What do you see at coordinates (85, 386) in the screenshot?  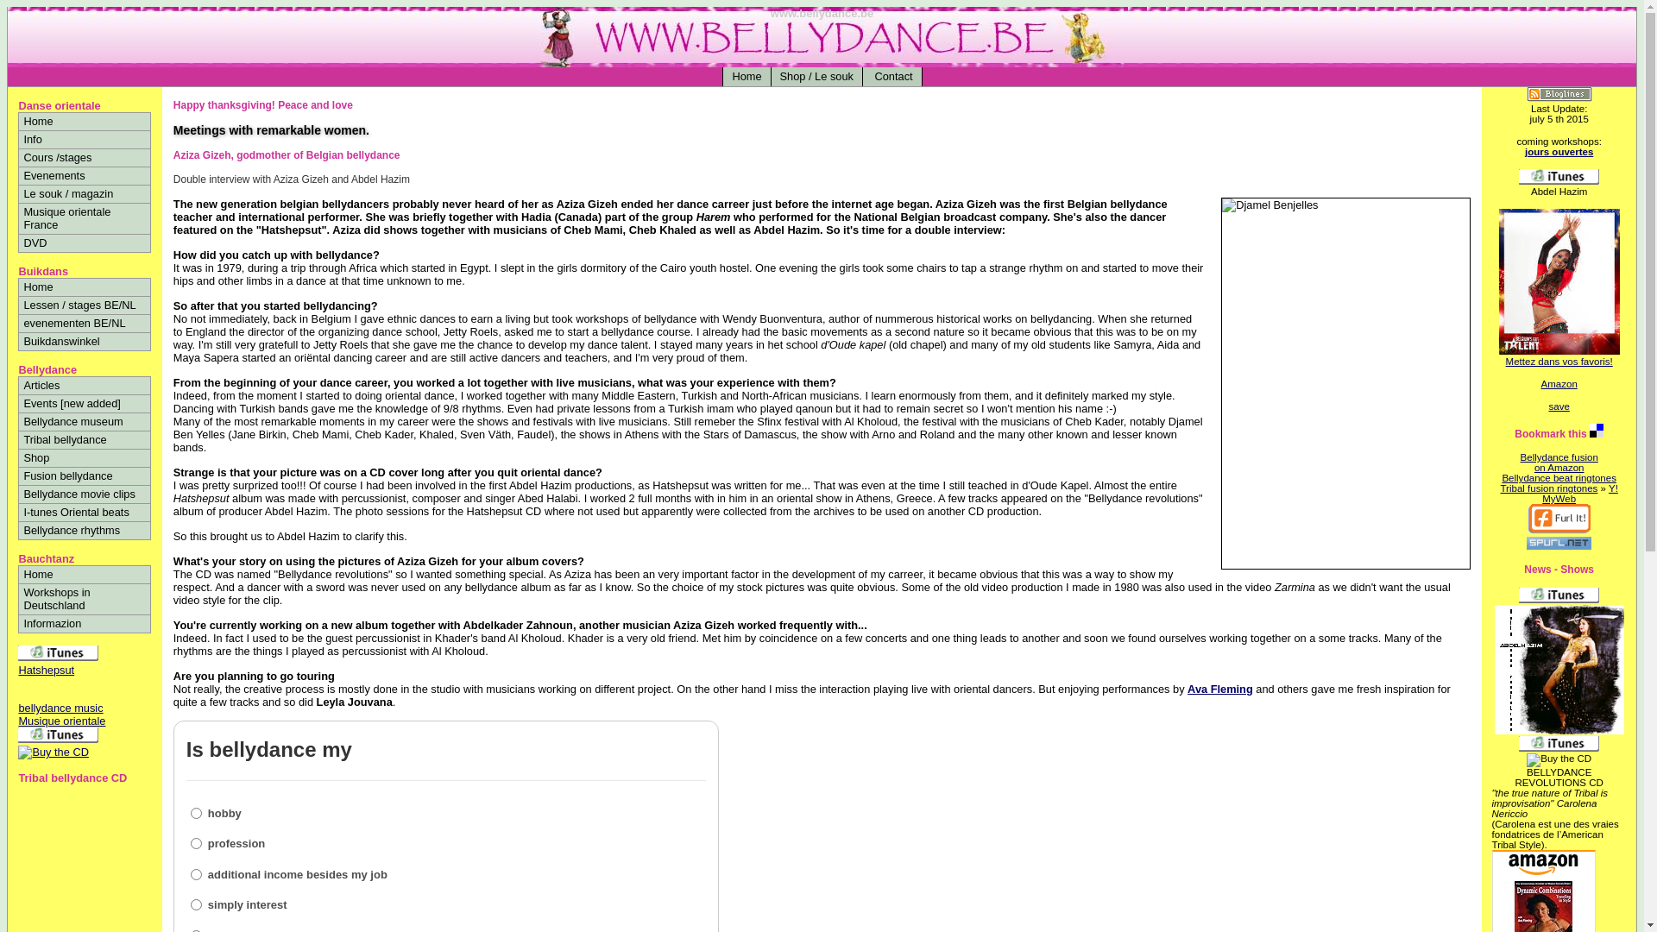 I see `Articles` at bounding box center [85, 386].